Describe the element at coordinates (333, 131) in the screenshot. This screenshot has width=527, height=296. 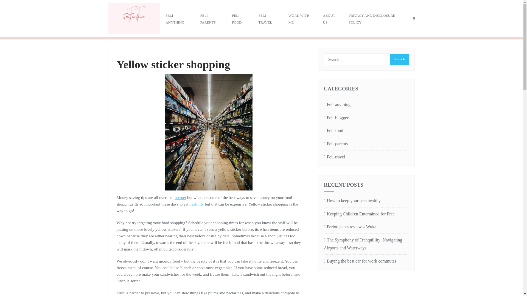
I see `Feli-food` at that location.